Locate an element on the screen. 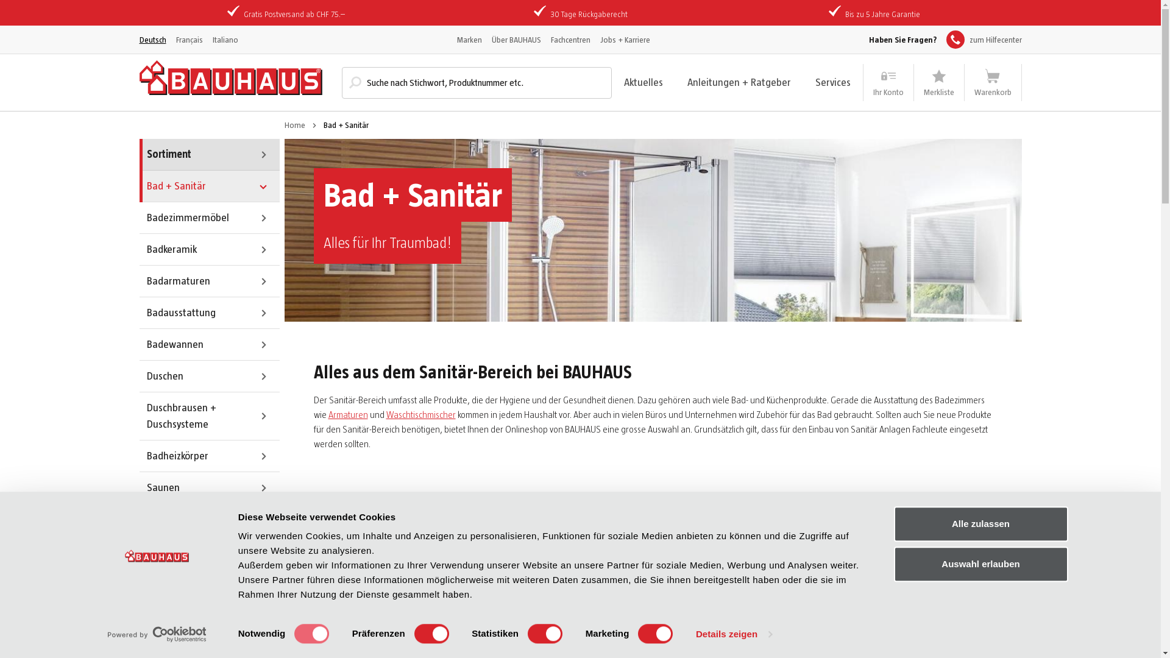  Badkeramik is located at coordinates (209, 250).